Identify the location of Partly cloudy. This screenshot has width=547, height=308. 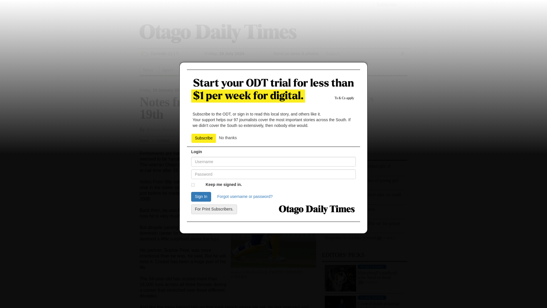
(144, 53).